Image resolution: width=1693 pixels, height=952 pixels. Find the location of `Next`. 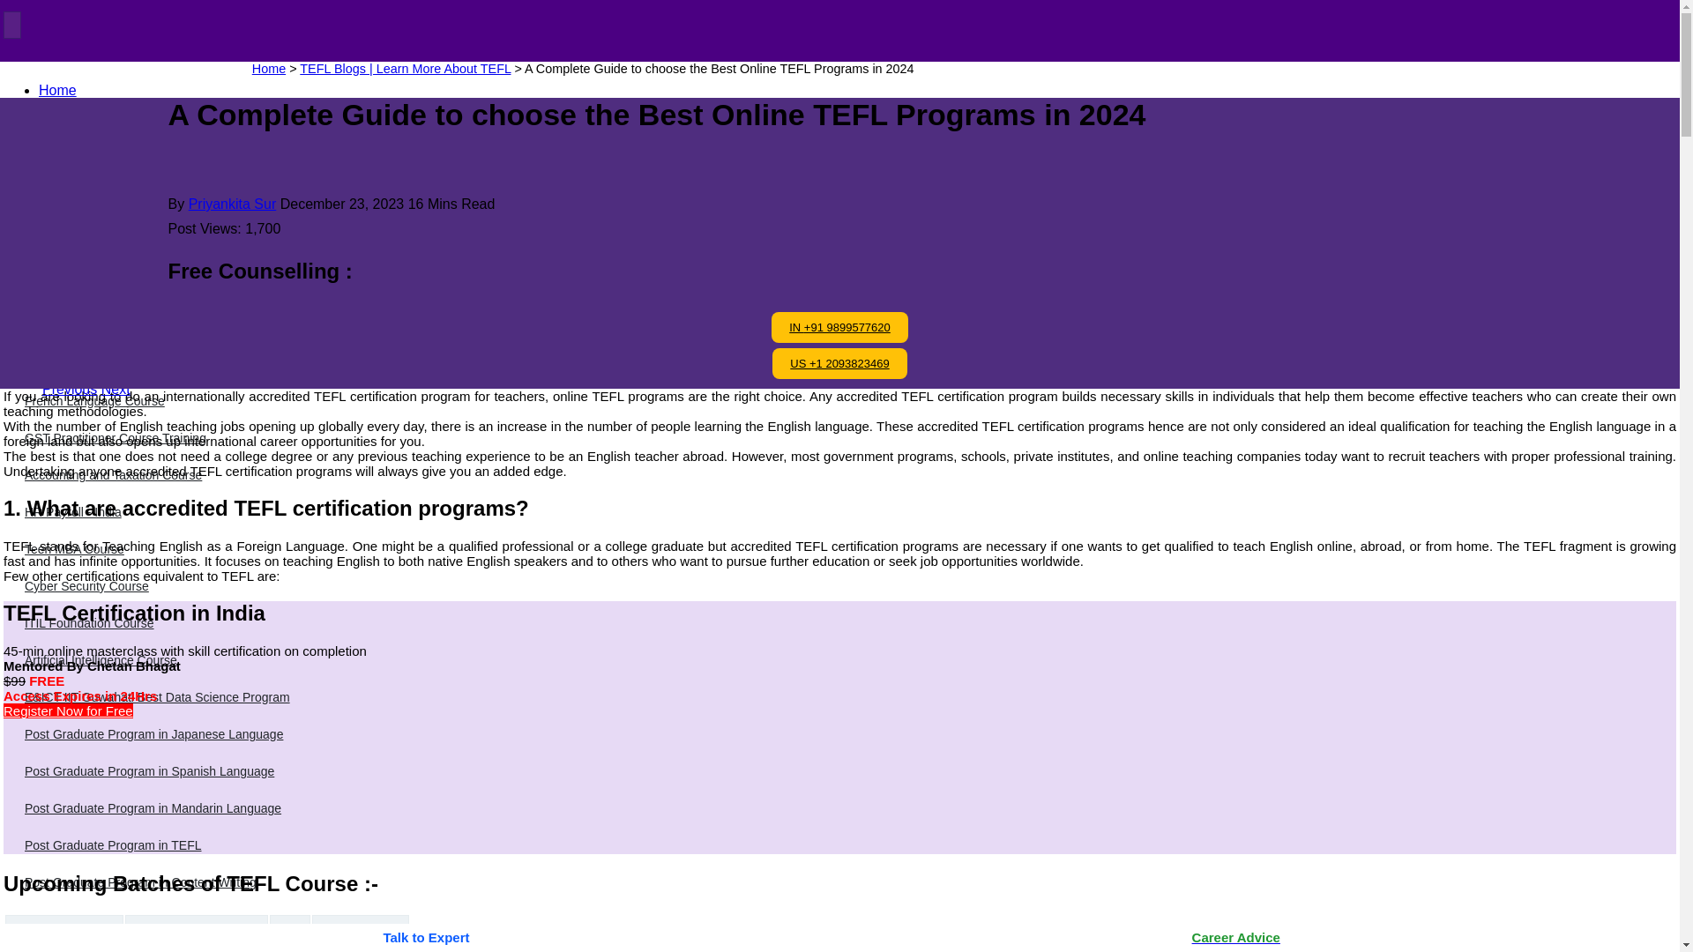

Next is located at coordinates (116, 390).